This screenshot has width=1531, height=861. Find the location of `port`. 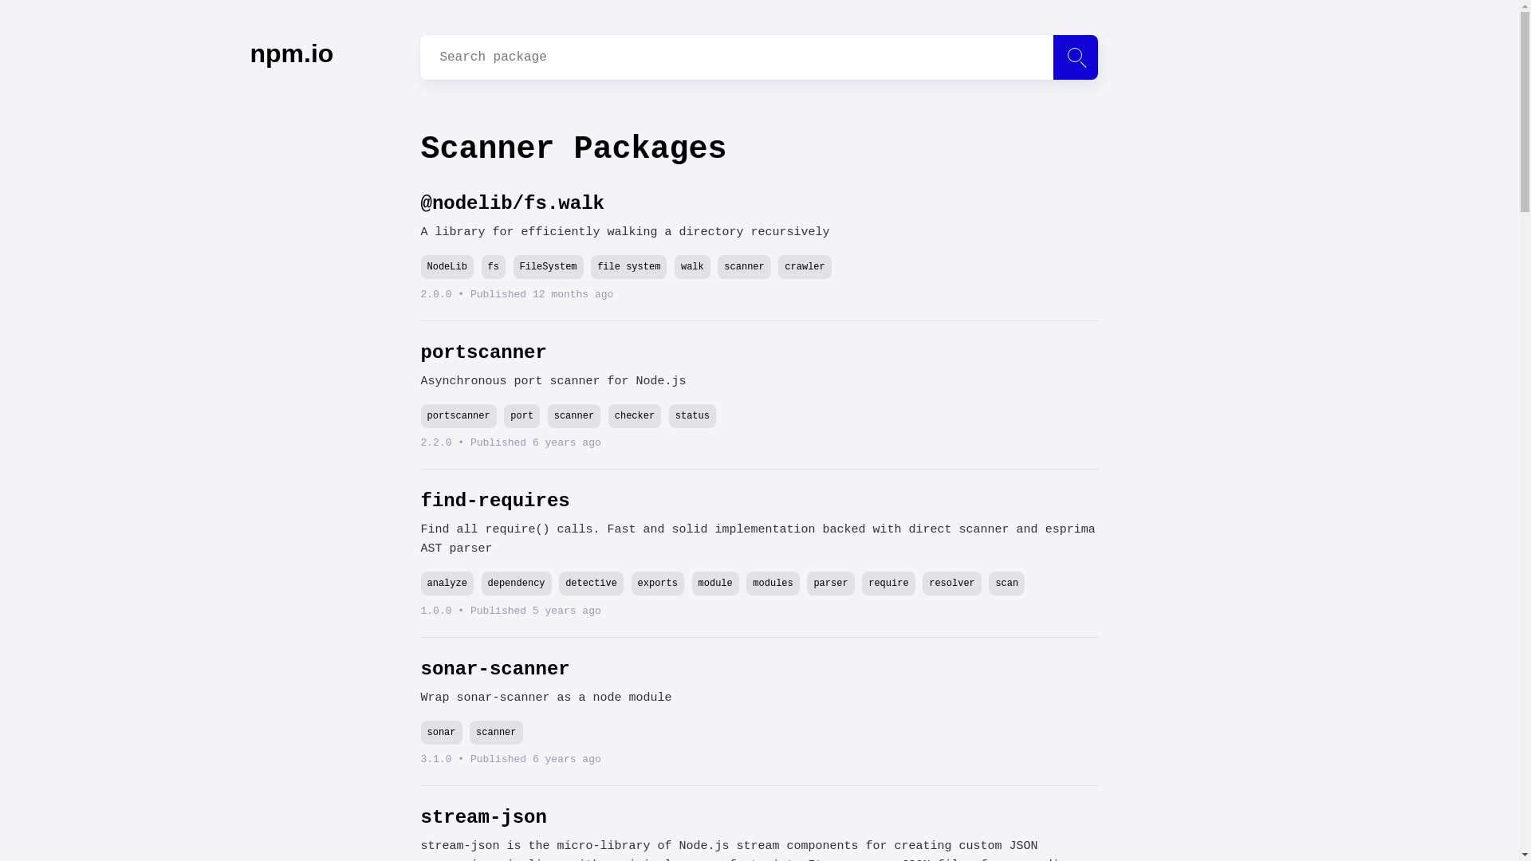

port is located at coordinates (521, 415).